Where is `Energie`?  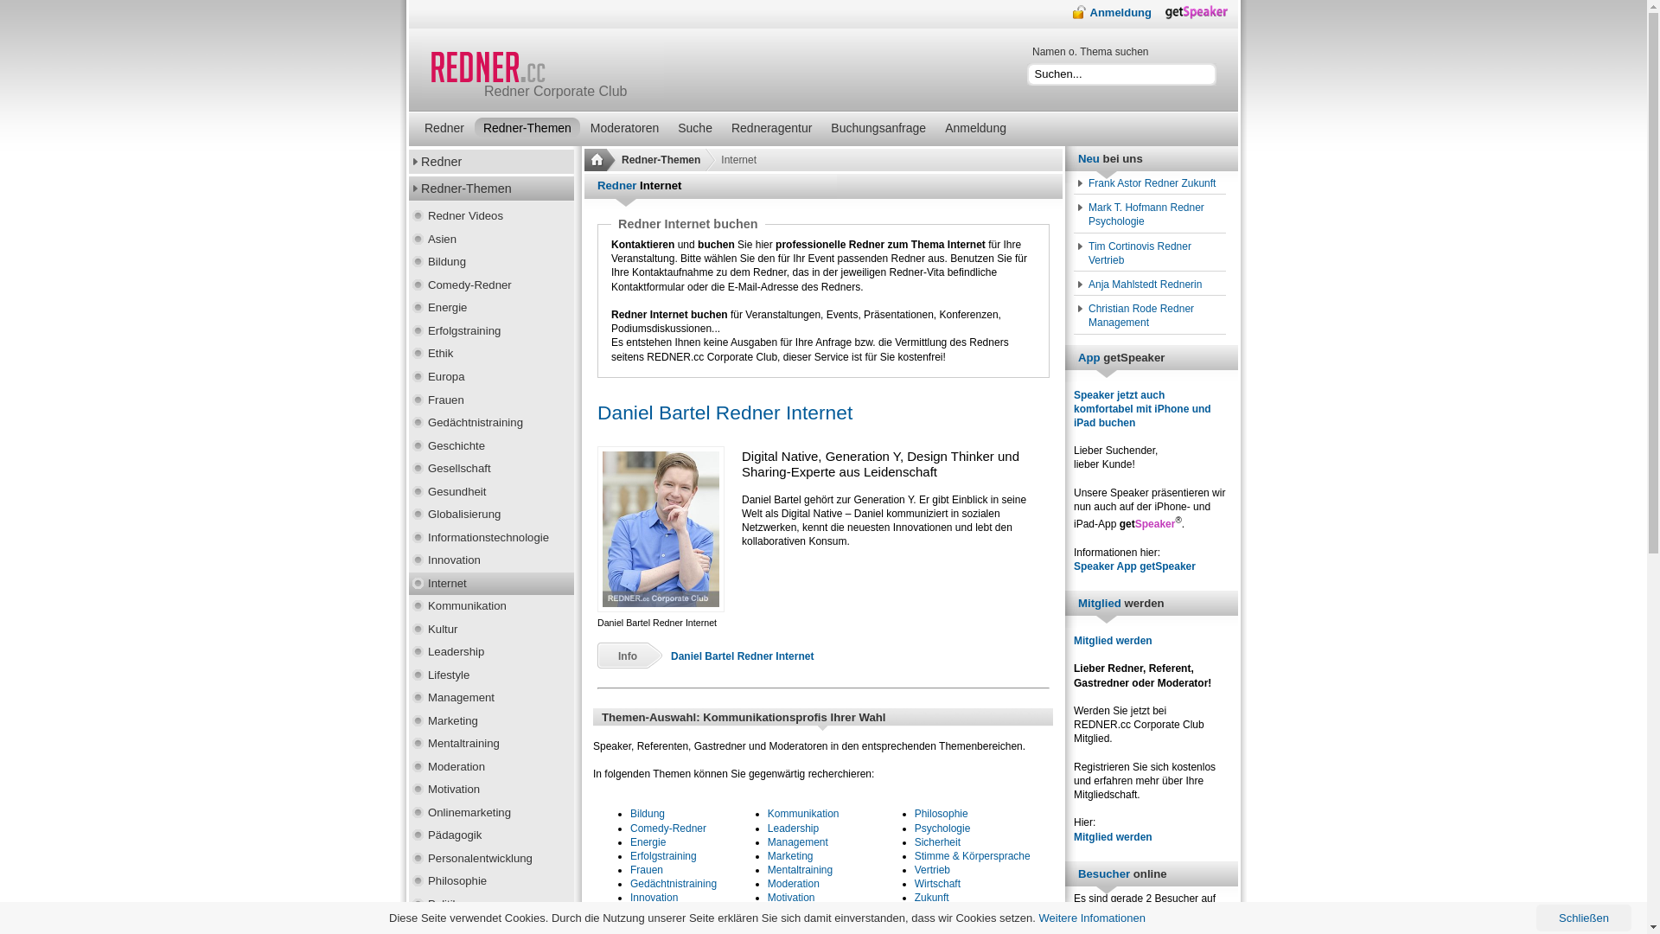 Energie is located at coordinates (491, 308).